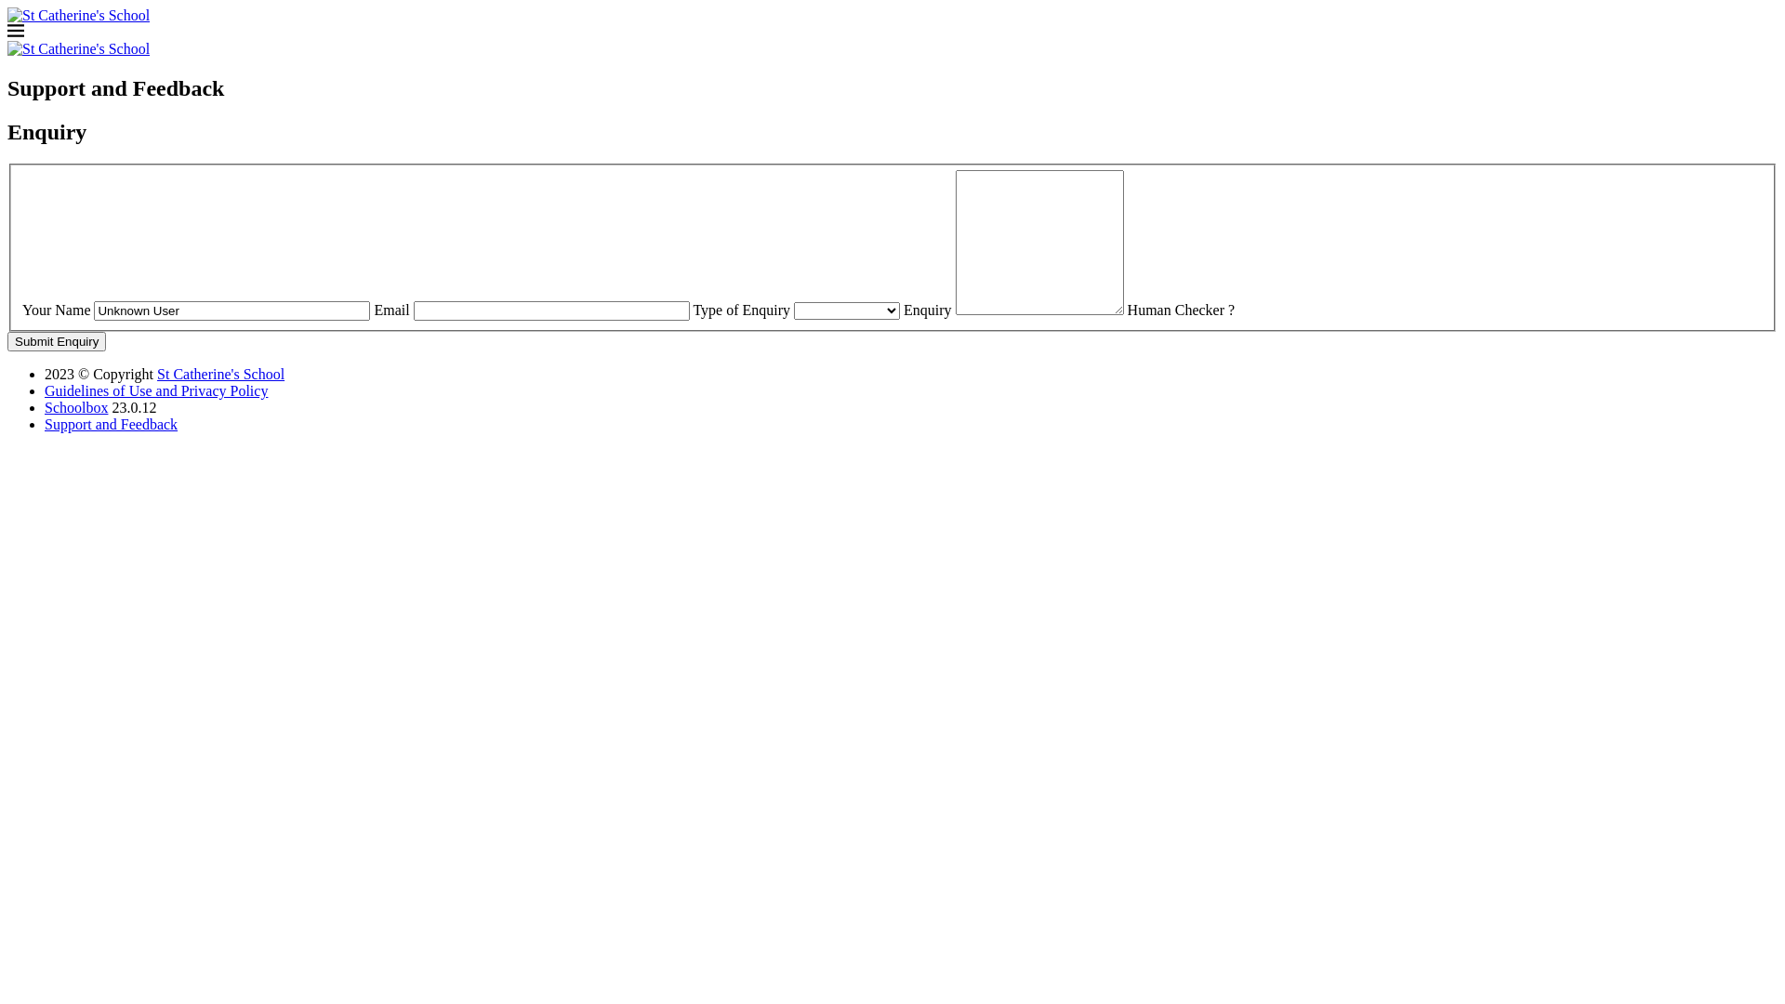  Describe the element at coordinates (57, 342) in the screenshot. I see `Submit Enquiry` at that location.